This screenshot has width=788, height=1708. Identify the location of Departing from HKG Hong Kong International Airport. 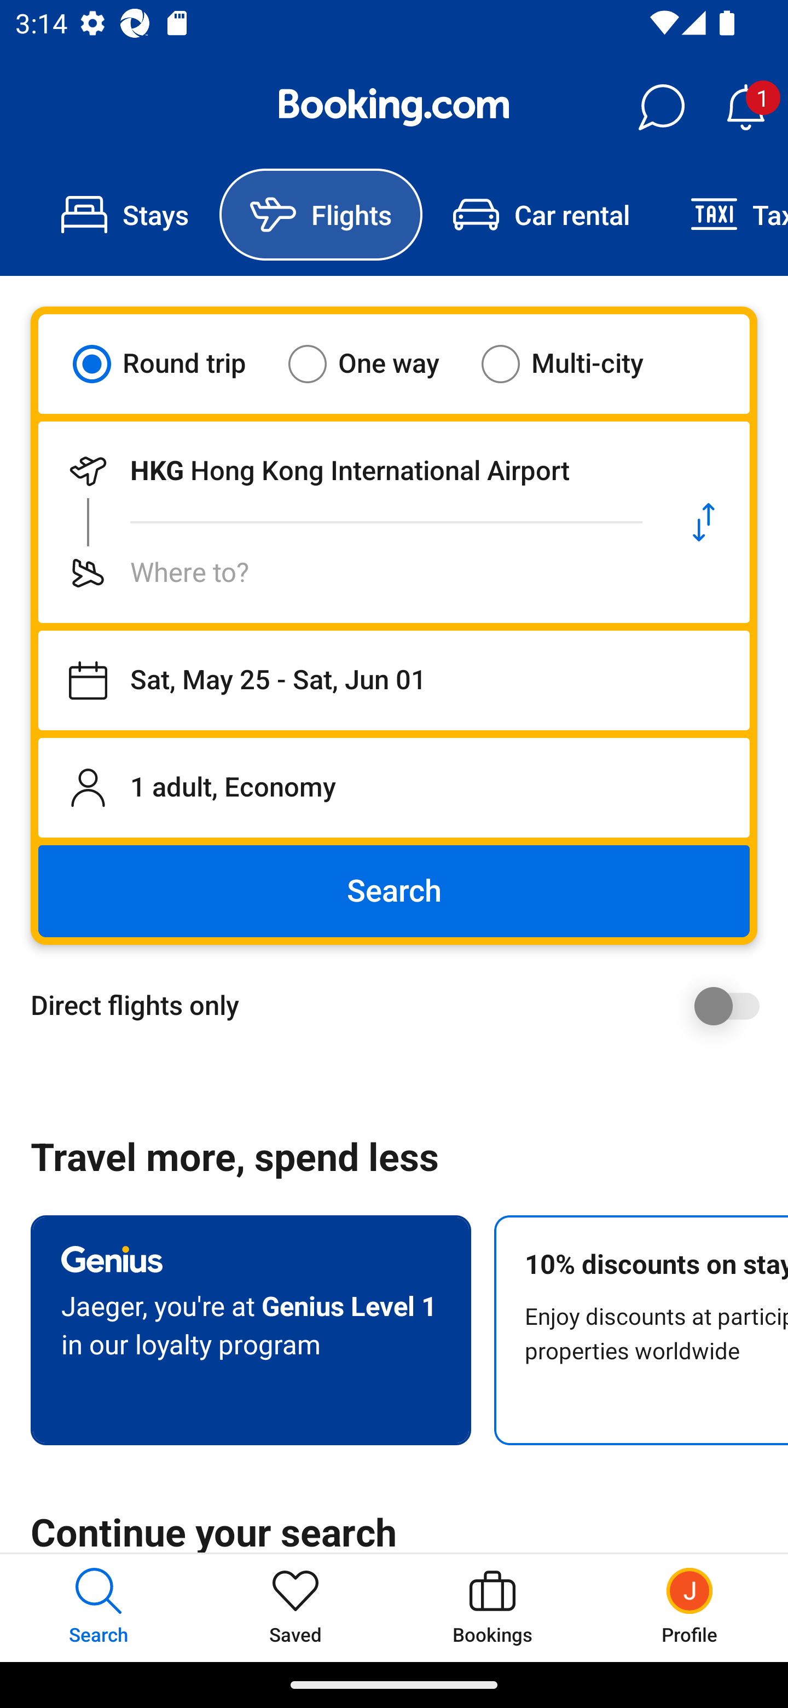
(348, 471).